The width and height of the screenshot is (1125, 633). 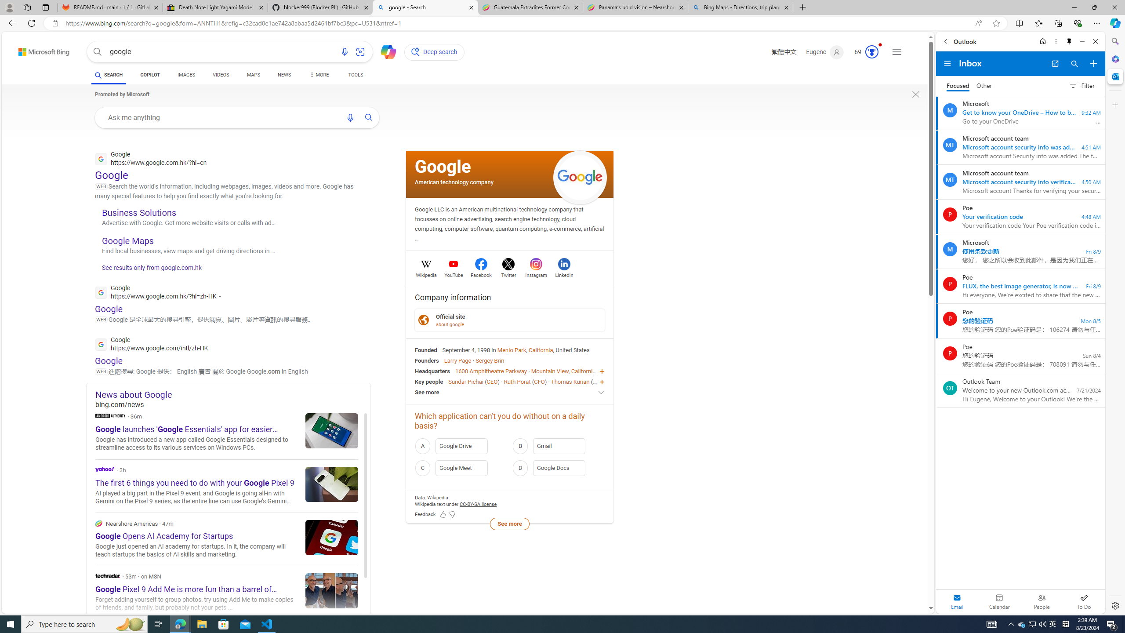 I want to click on Actions for this site, so click(x=221, y=296).